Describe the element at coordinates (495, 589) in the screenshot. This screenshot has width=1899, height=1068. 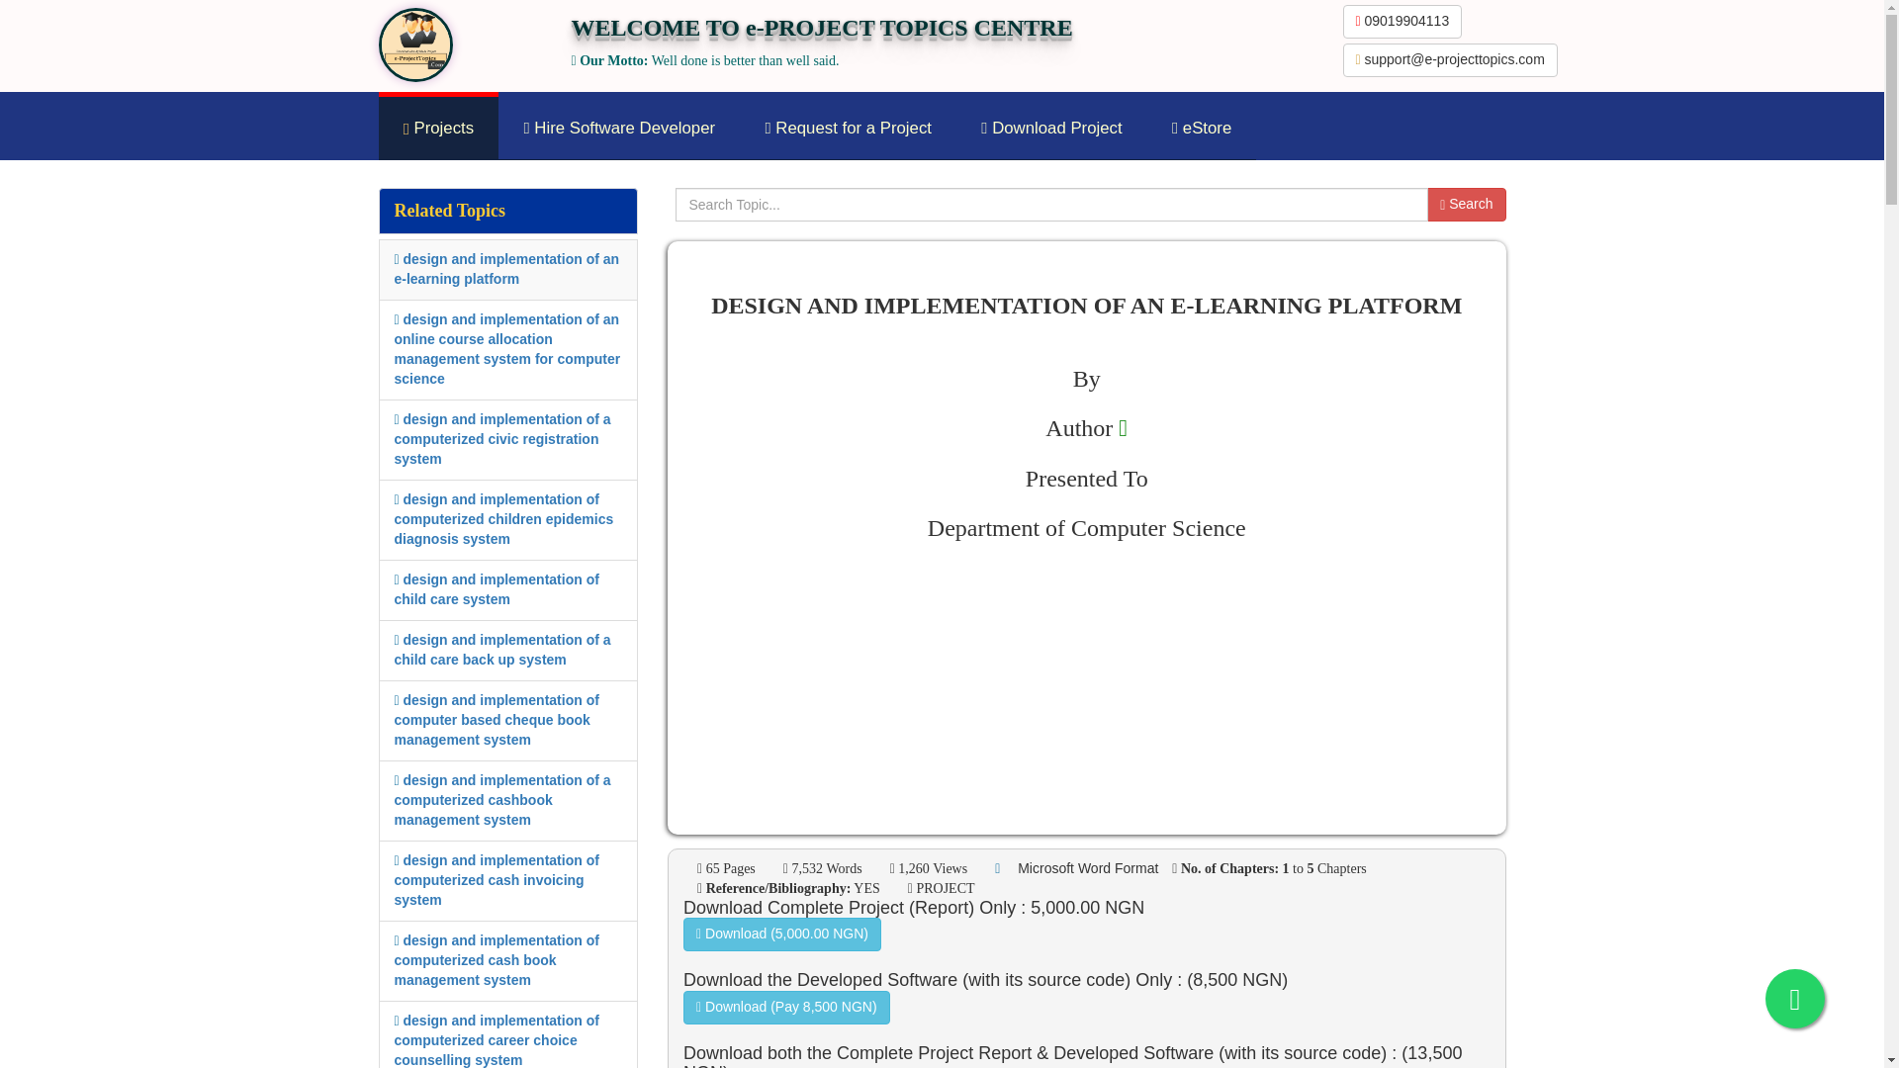
I see `design and implementation of child care system` at that location.